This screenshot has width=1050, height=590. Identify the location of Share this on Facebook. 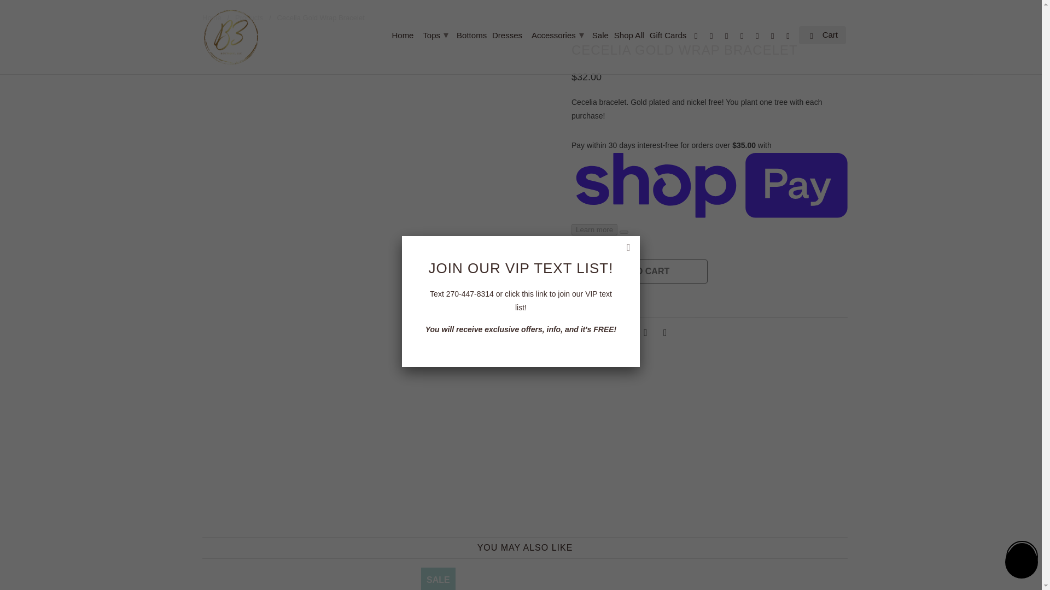
(624, 332).